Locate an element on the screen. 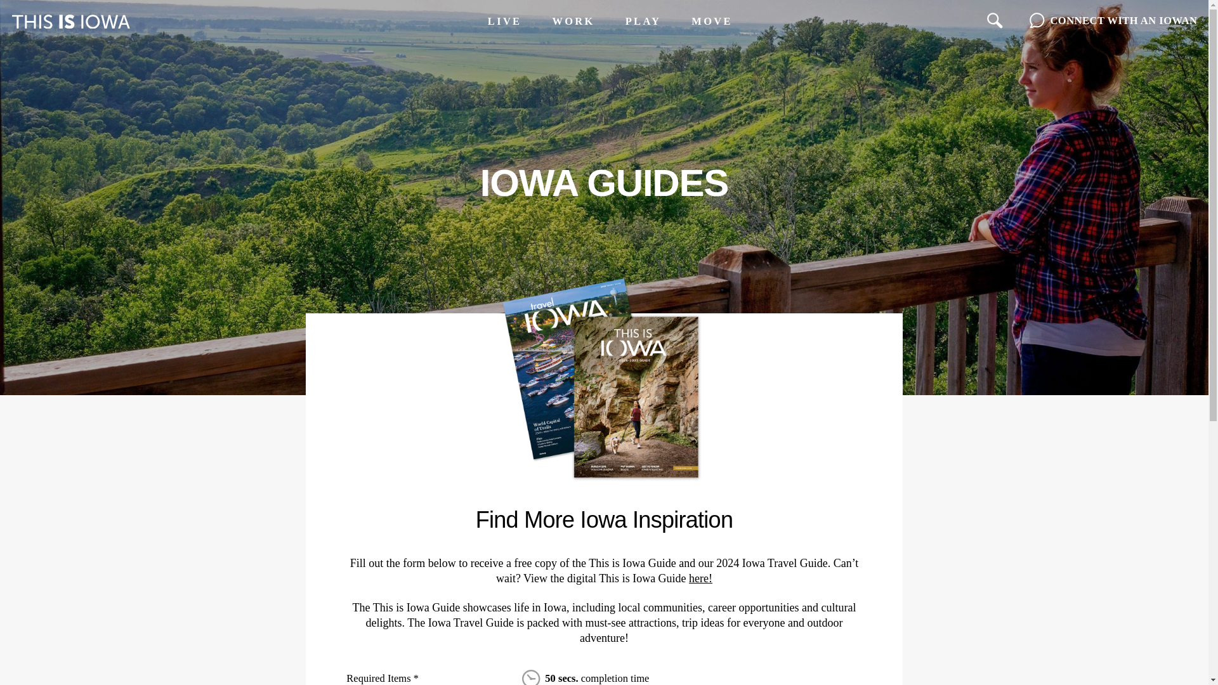 This screenshot has height=685, width=1218. LIVE is located at coordinates (504, 22).